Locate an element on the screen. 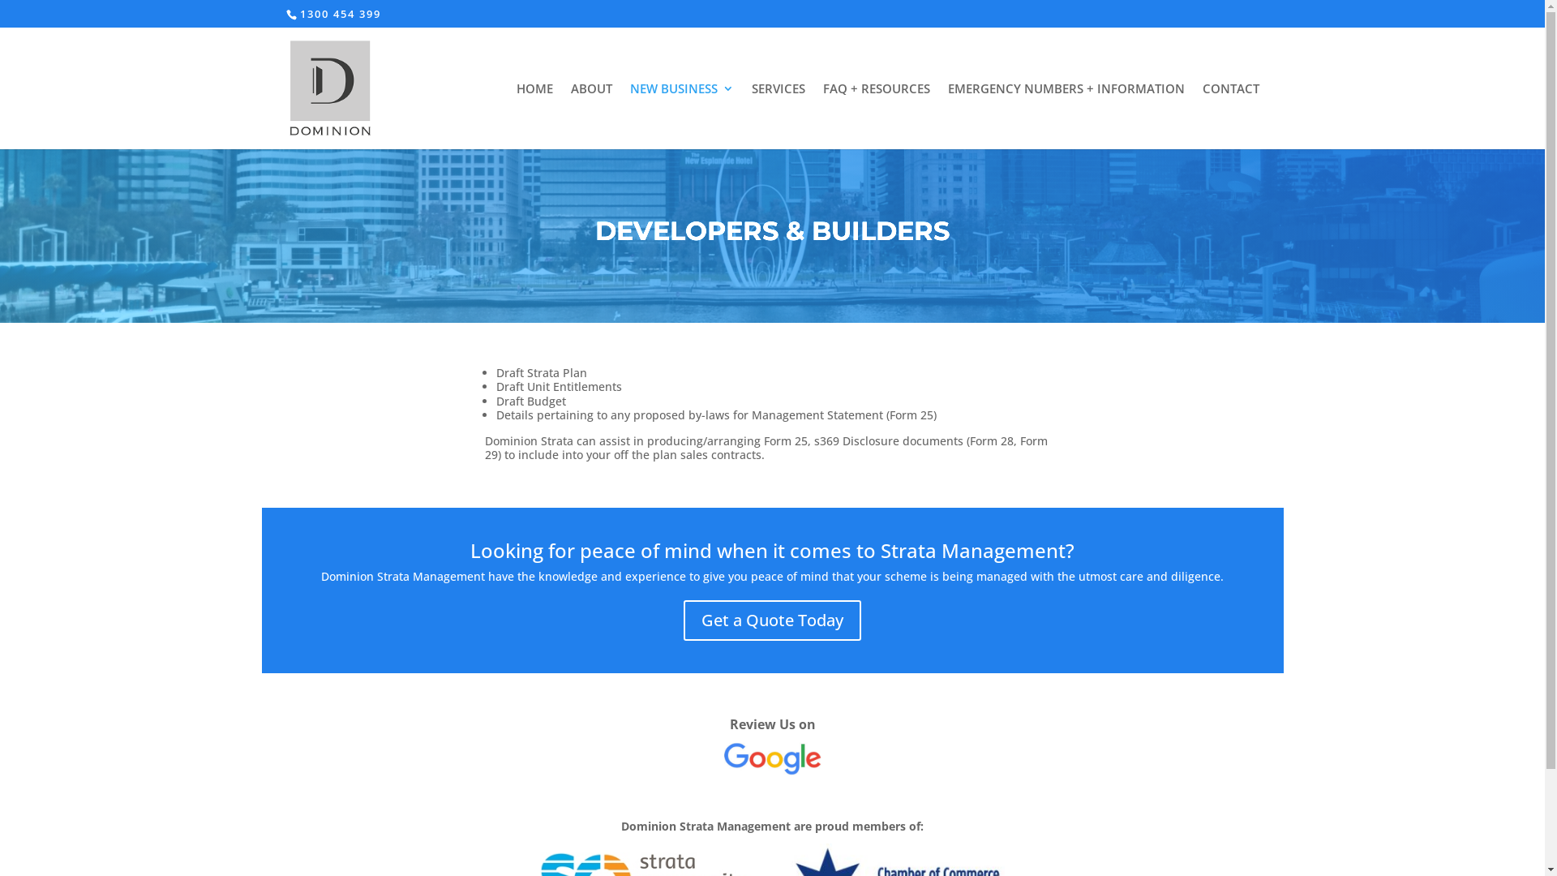 Image resolution: width=1557 pixels, height=876 pixels. NEW BUSINESS is located at coordinates (681, 116).